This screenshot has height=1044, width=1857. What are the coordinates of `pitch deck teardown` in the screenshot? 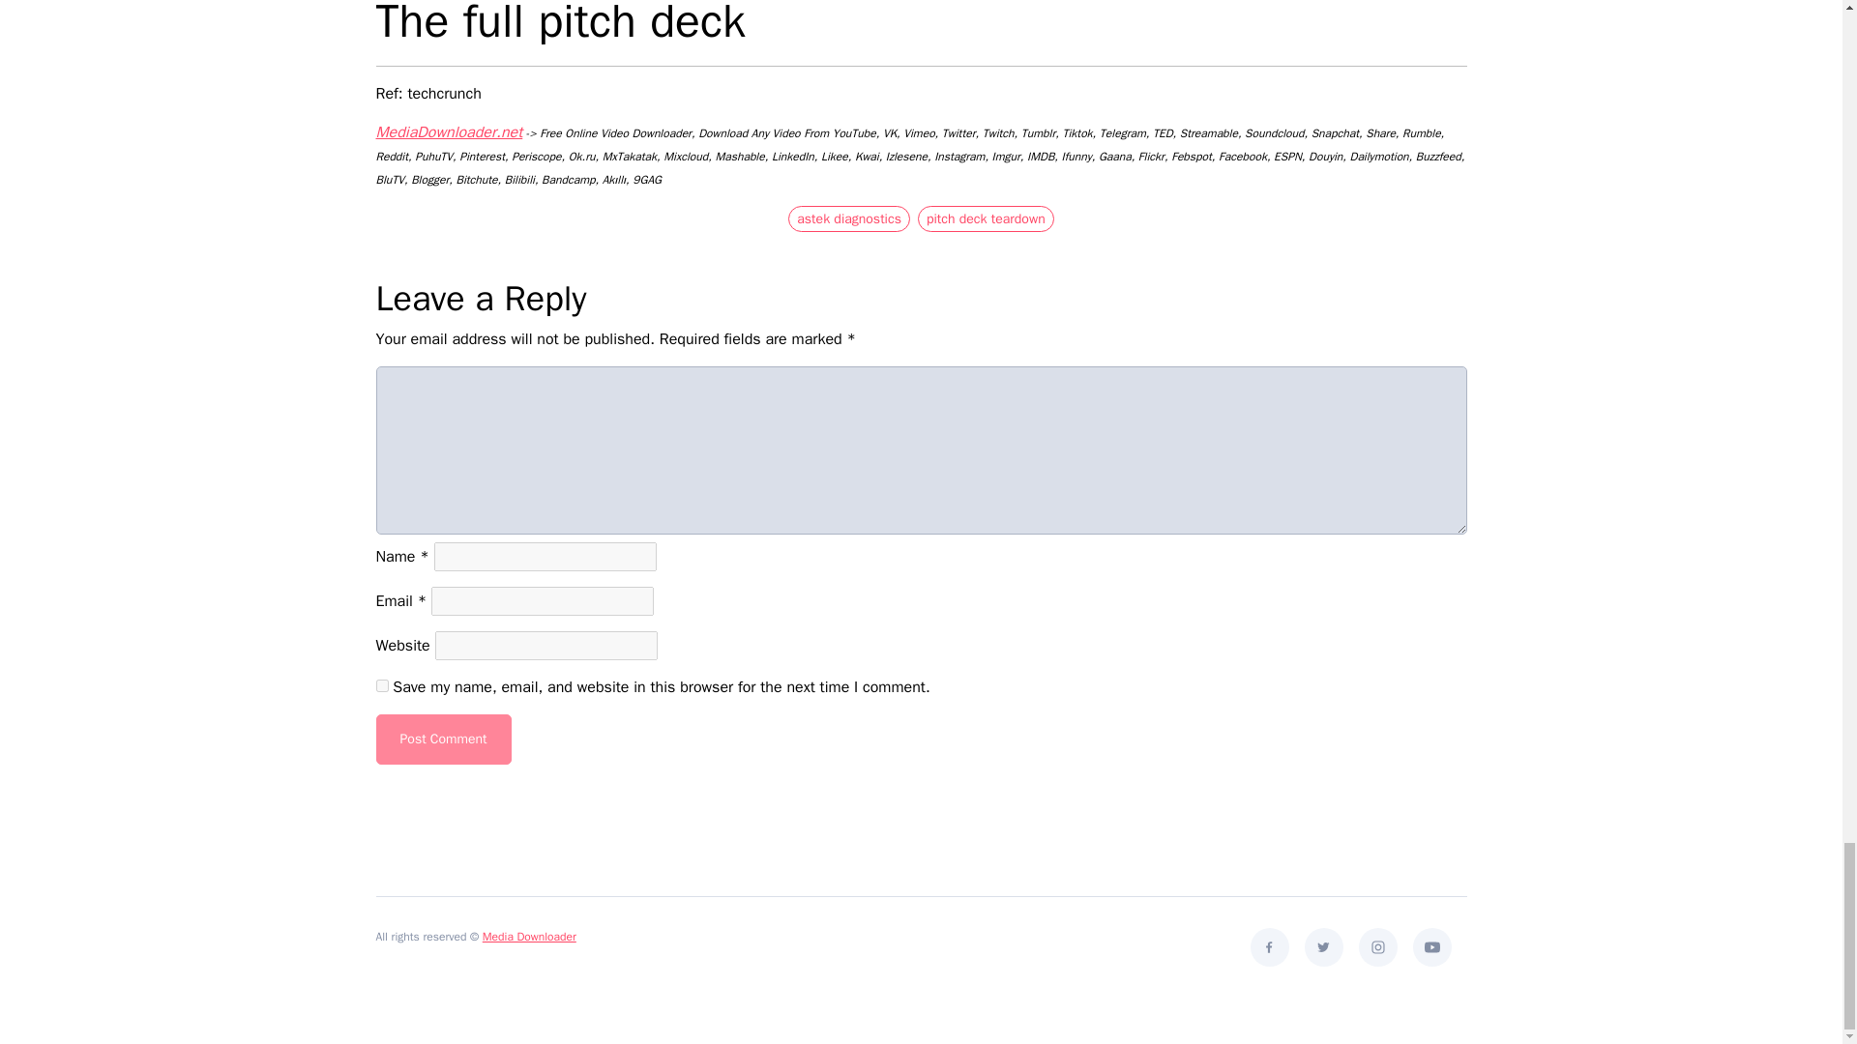 It's located at (986, 218).